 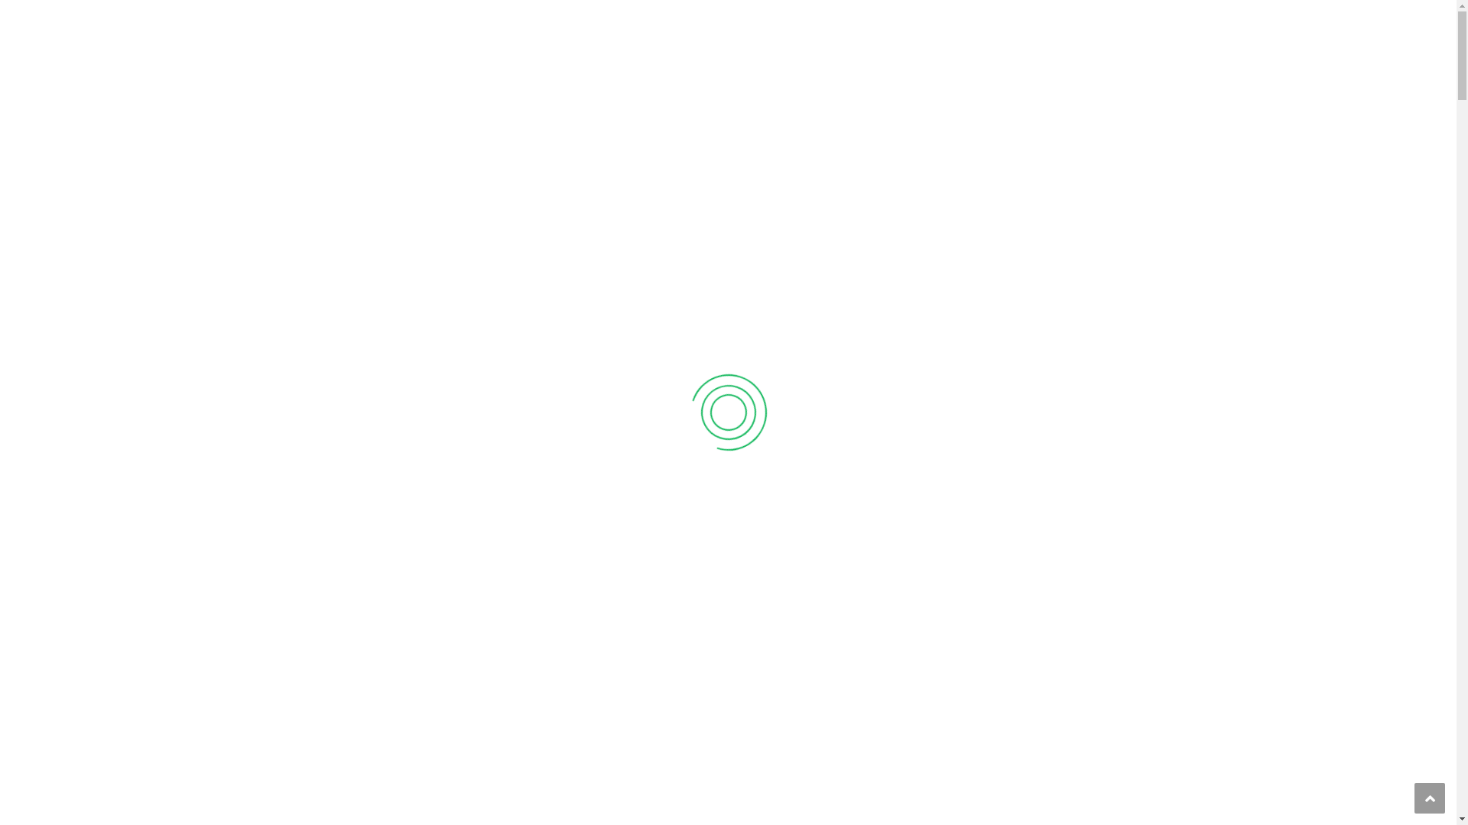 What do you see at coordinates (517, 18) in the screenshot?
I see `billahassociate@gmail.com` at bounding box center [517, 18].